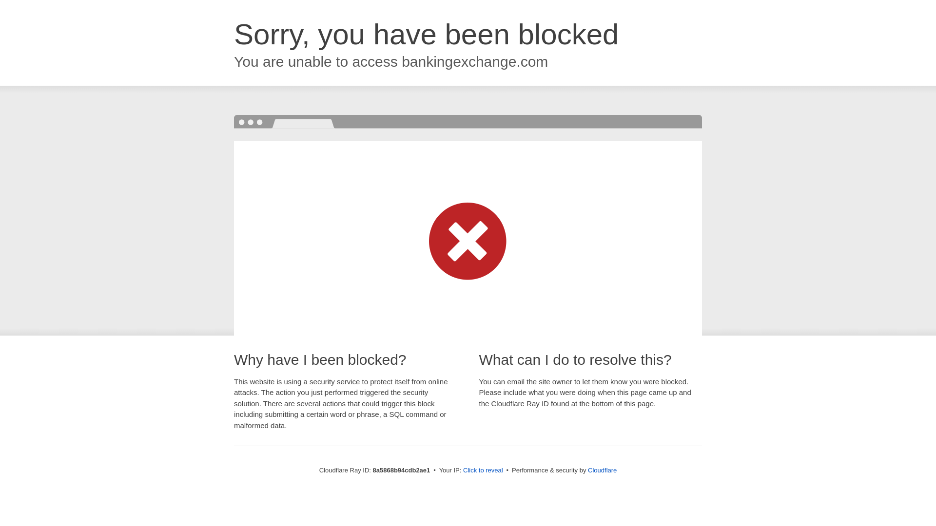 Image resolution: width=936 pixels, height=526 pixels. Describe the element at coordinates (602, 470) in the screenshot. I see `Cloudflare` at that location.